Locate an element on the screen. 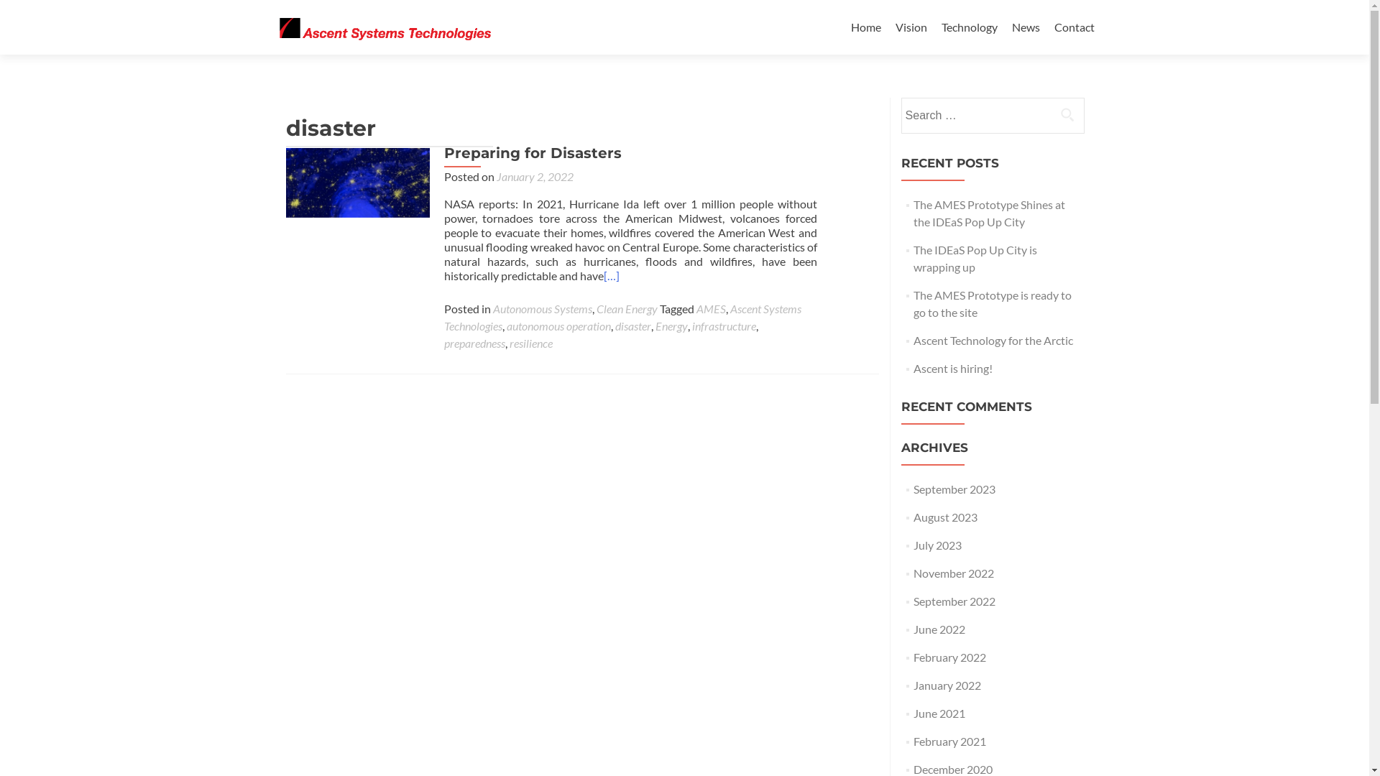 The width and height of the screenshot is (1380, 776). February 2022 is located at coordinates (950, 657).